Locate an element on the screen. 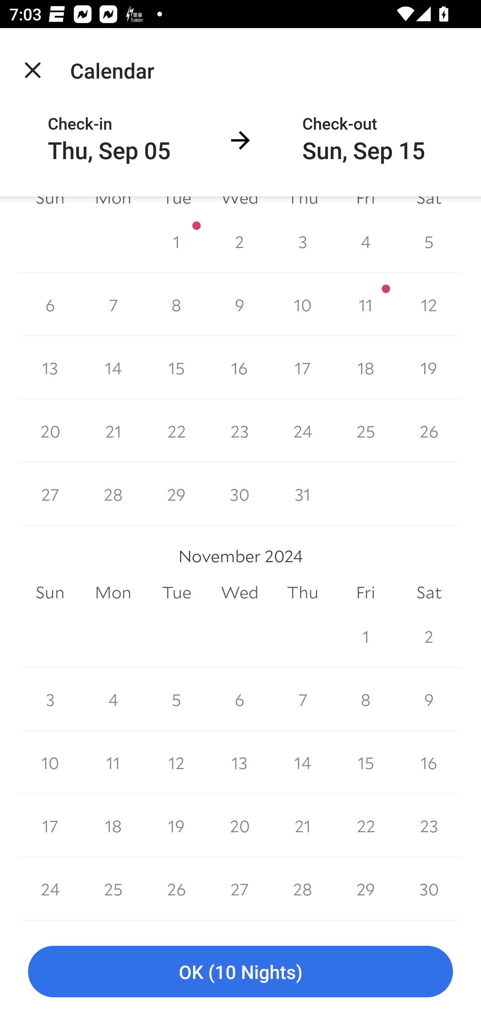 This screenshot has width=481, height=1016. 12 12 October 2024 is located at coordinates (429, 305).